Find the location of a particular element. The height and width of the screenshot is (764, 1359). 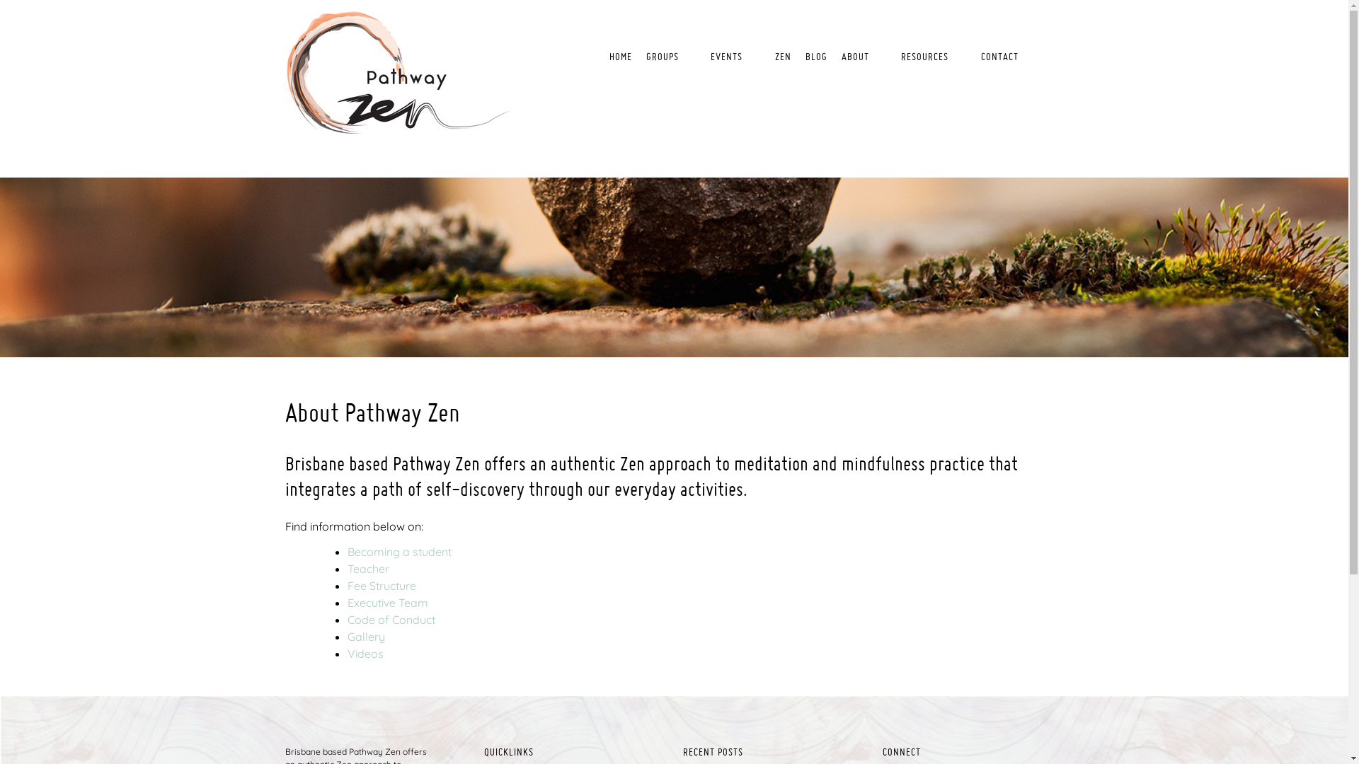

GROUPS is located at coordinates (665, 57).